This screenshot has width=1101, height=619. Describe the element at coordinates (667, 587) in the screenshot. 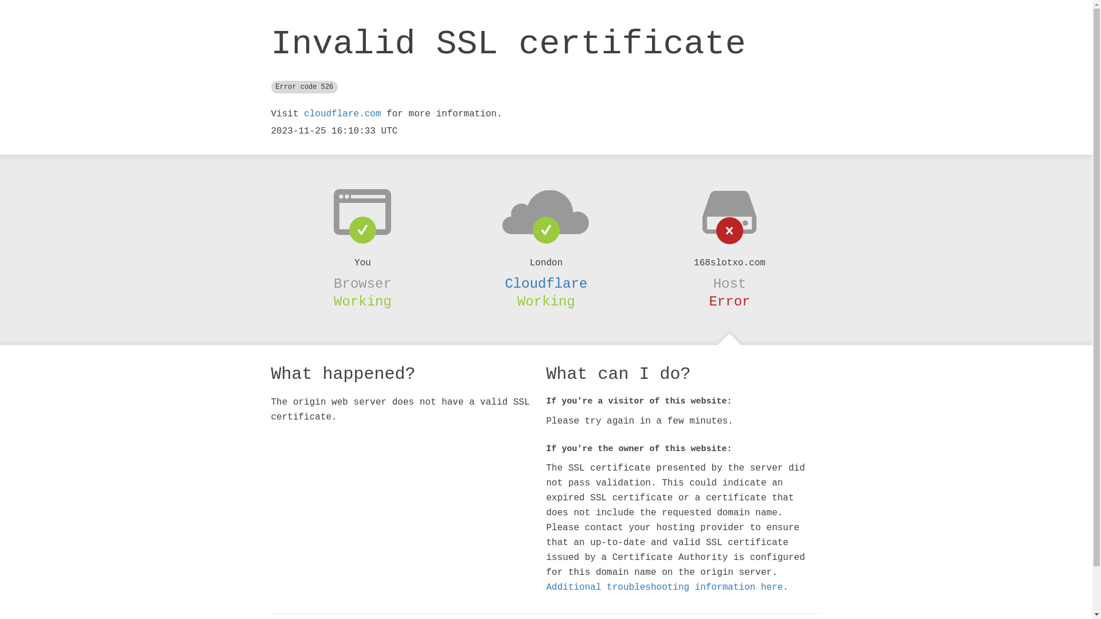

I see `Additional troubleshooting information here.` at that location.